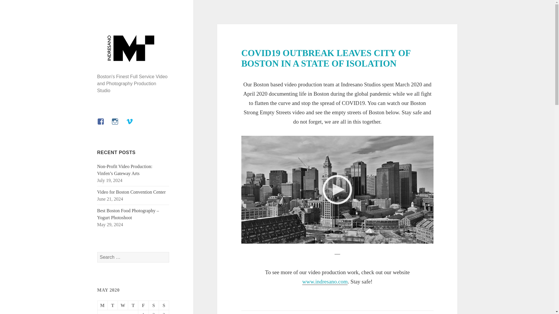  What do you see at coordinates (113, 305) in the screenshot?
I see `Tuesday` at bounding box center [113, 305].